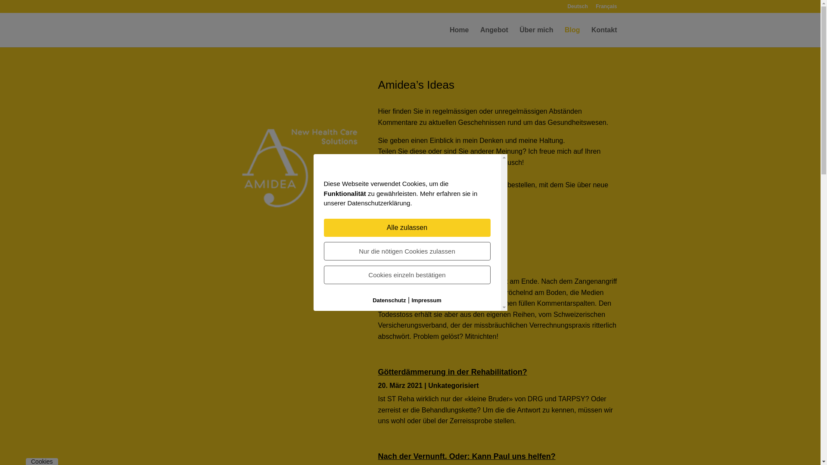 This screenshot has width=827, height=465. What do you see at coordinates (572, 37) in the screenshot?
I see `Blog` at bounding box center [572, 37].